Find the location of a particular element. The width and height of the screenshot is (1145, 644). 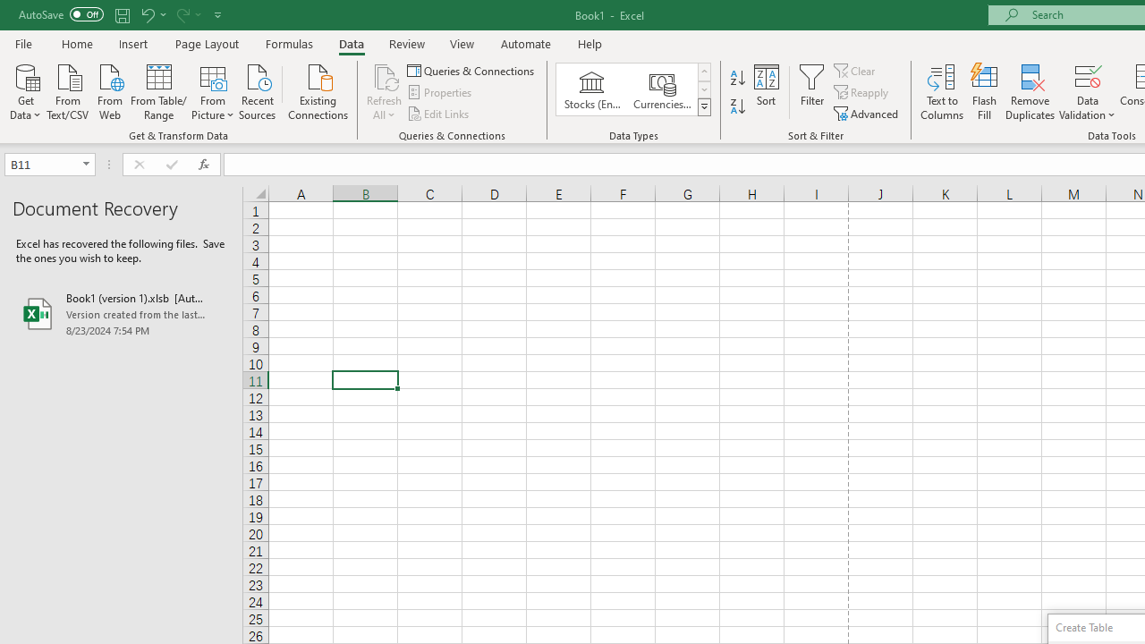

AutomationID: ConvertToLinkedEntity is located at coordinates (633, 89).